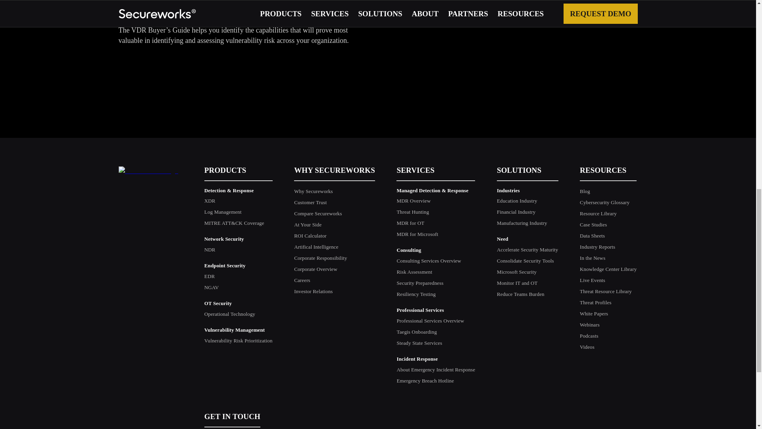 Image resolution: width=762 pixels, height=429 pixels. What do you see at coordinates (316, 269) in the screenshot?
I see `Corporate Overview` at bounding box center [316, 269].